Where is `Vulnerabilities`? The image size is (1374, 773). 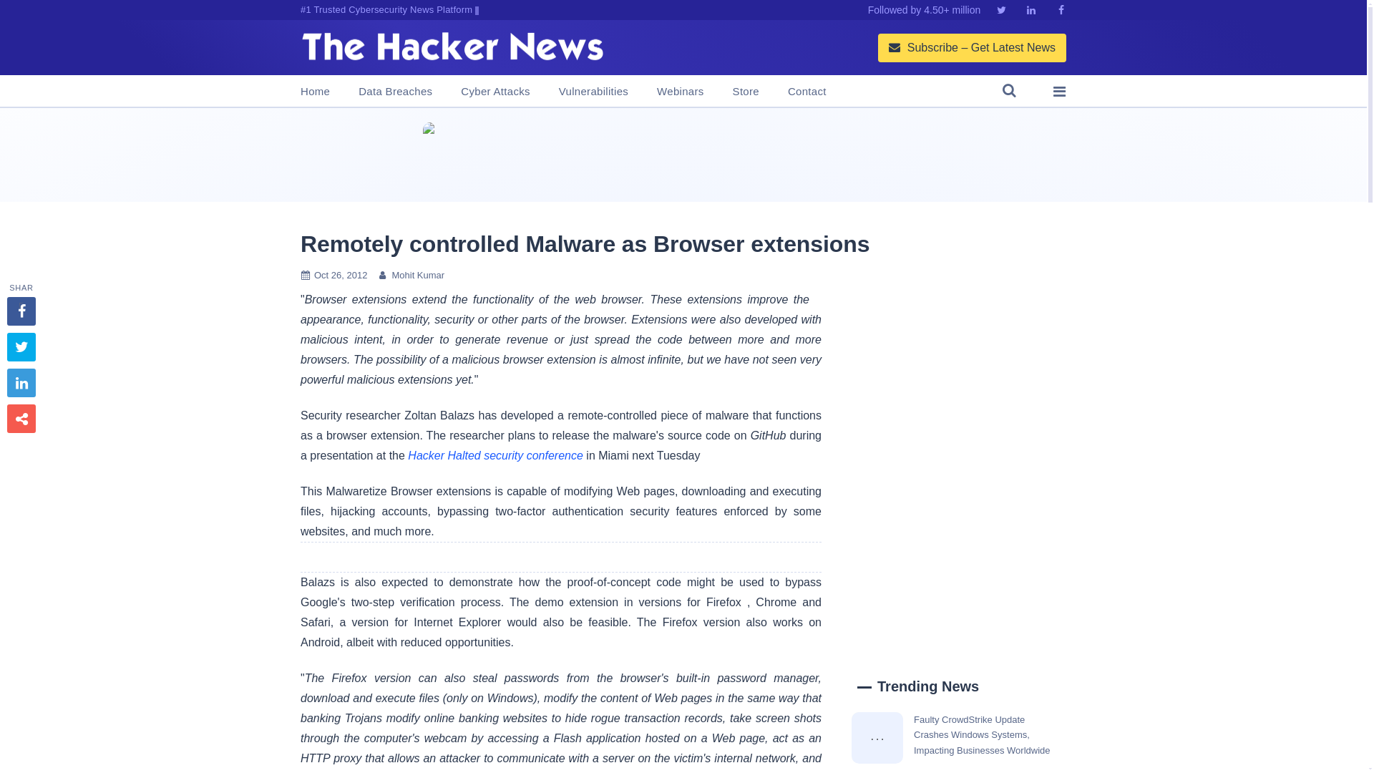 Vulnerabilities is located at coordinates (593, 92).